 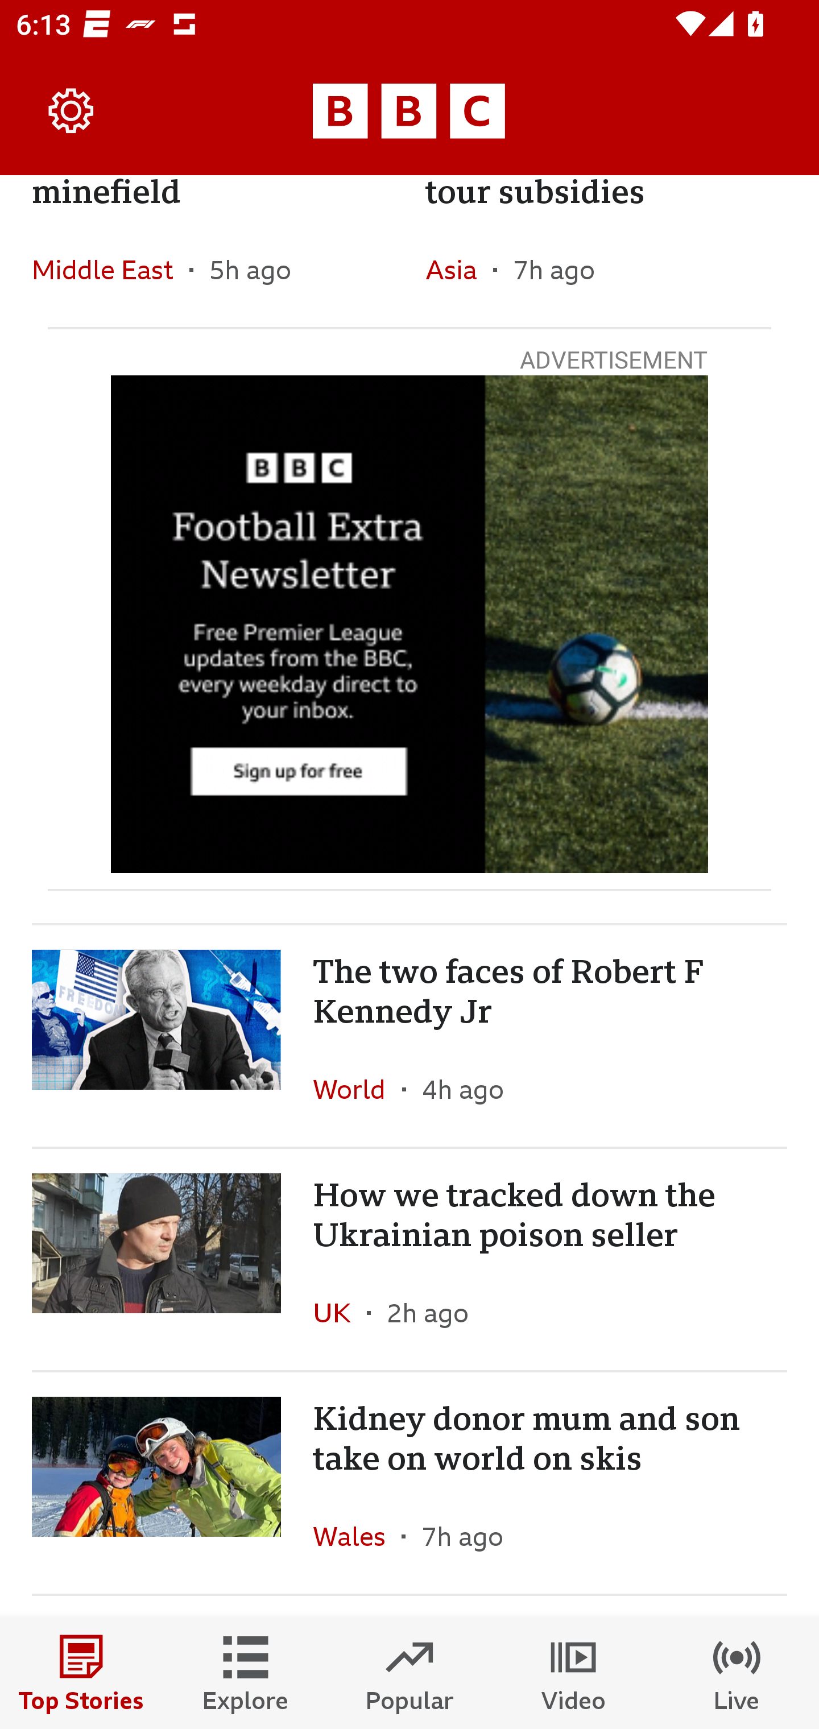 I want to click on World In the section World, so click(x=357, y=1089).